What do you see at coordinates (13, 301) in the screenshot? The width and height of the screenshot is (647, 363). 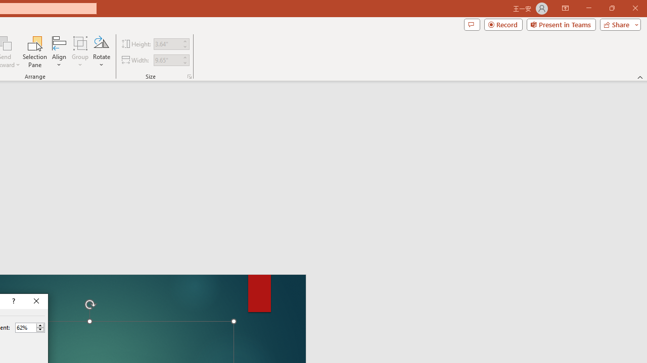 I see `Context help` at bounding box center [13, 301].